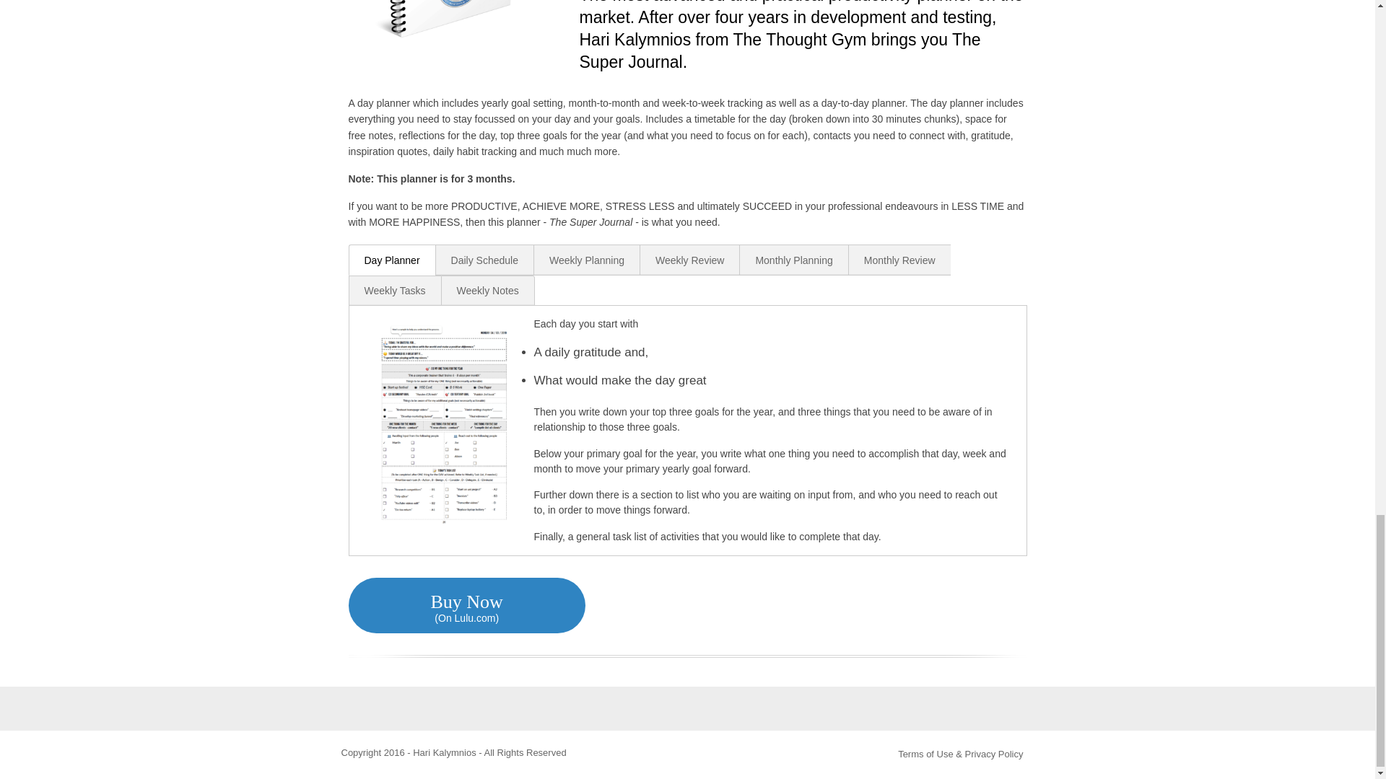  Describe the element at coordinates (586, 260) in the screenshot. I see `Weekly Planning` at that location.